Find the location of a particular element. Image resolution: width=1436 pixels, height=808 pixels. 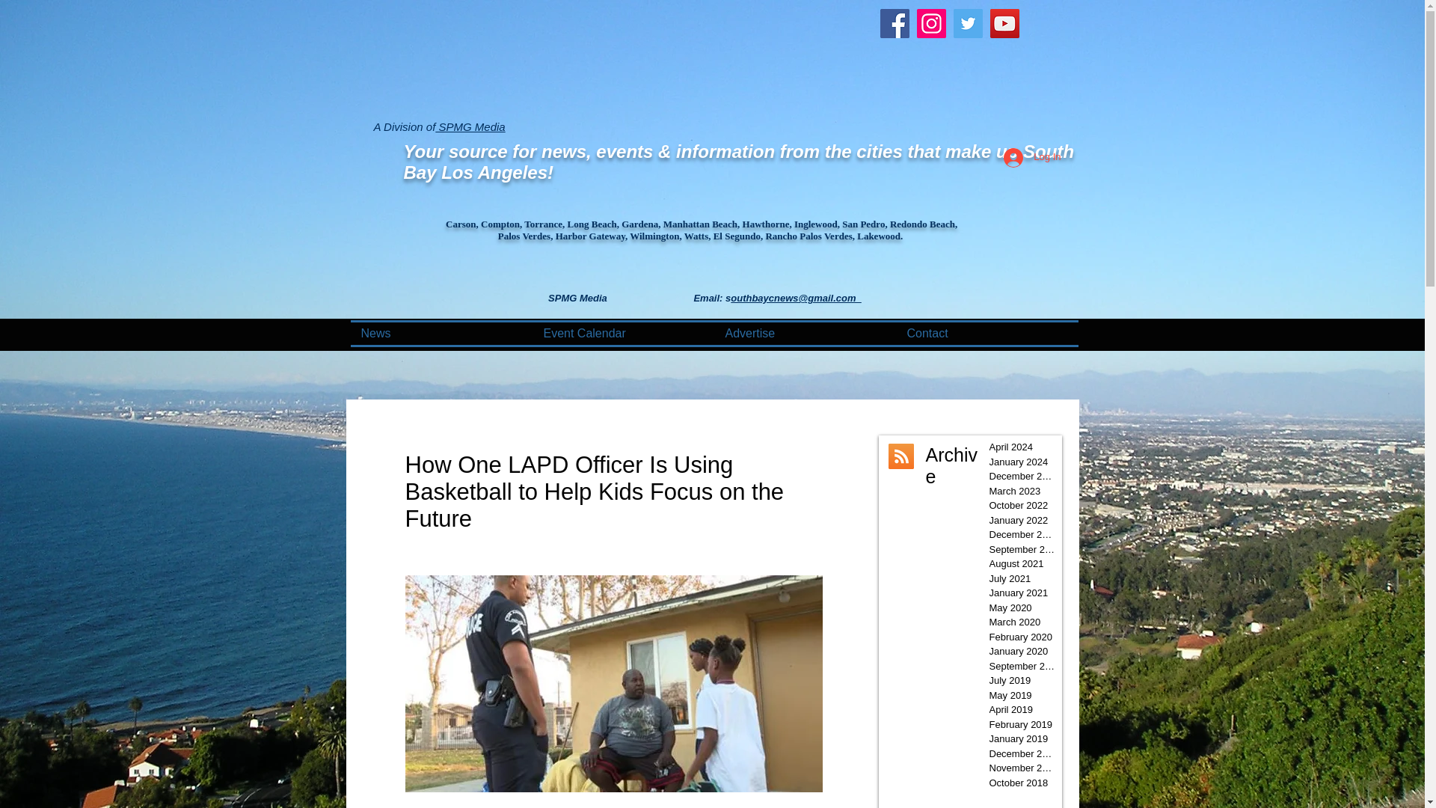

October 2022 is located at coordinates (1022, 506).